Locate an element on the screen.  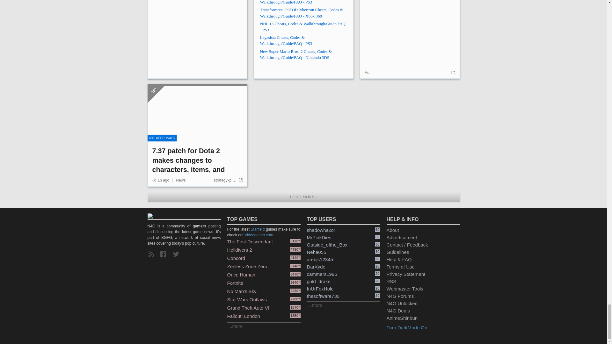
Our facebook page is located at coordinates (164, 254).